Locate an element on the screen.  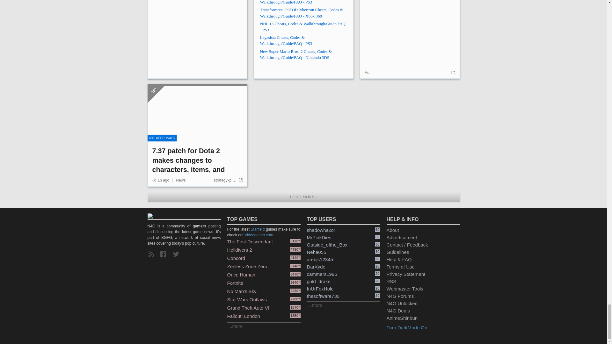
Our facebook page is located at coordinates (164, 254).